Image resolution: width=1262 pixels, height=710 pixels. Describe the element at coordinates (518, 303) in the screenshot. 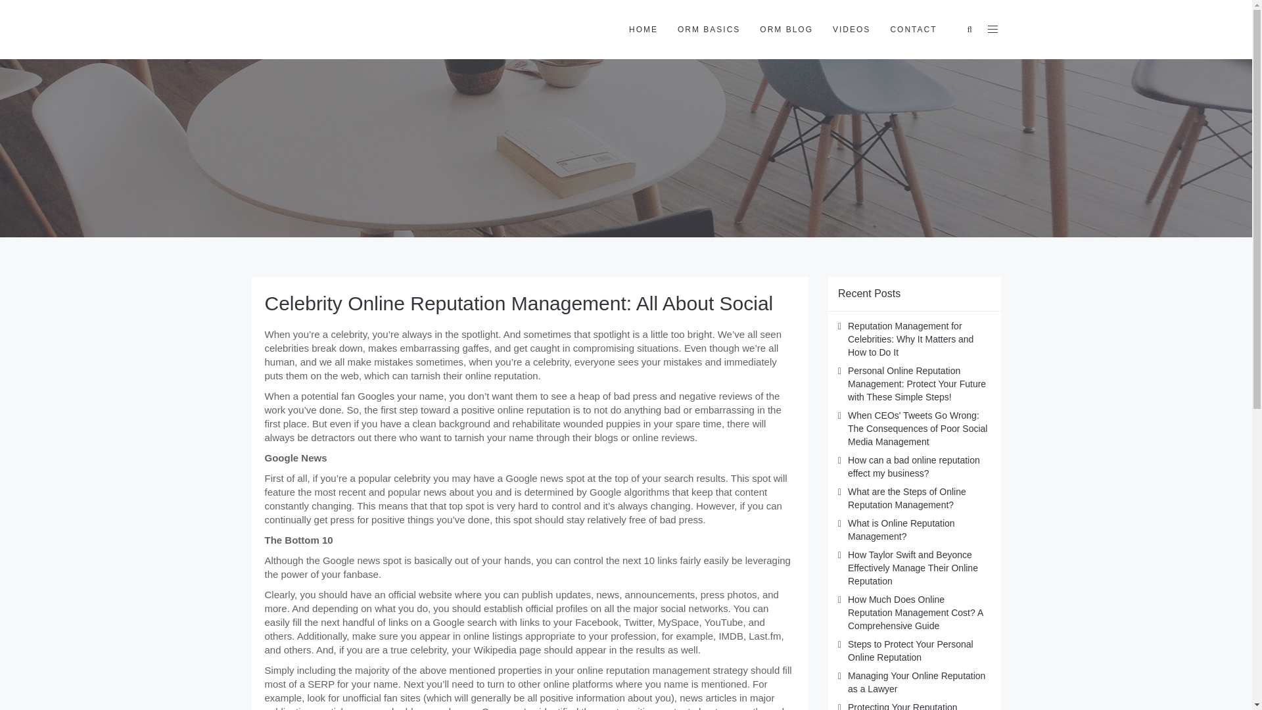

I see `Celebrity Online Reputation Management: All About Social` at that location.